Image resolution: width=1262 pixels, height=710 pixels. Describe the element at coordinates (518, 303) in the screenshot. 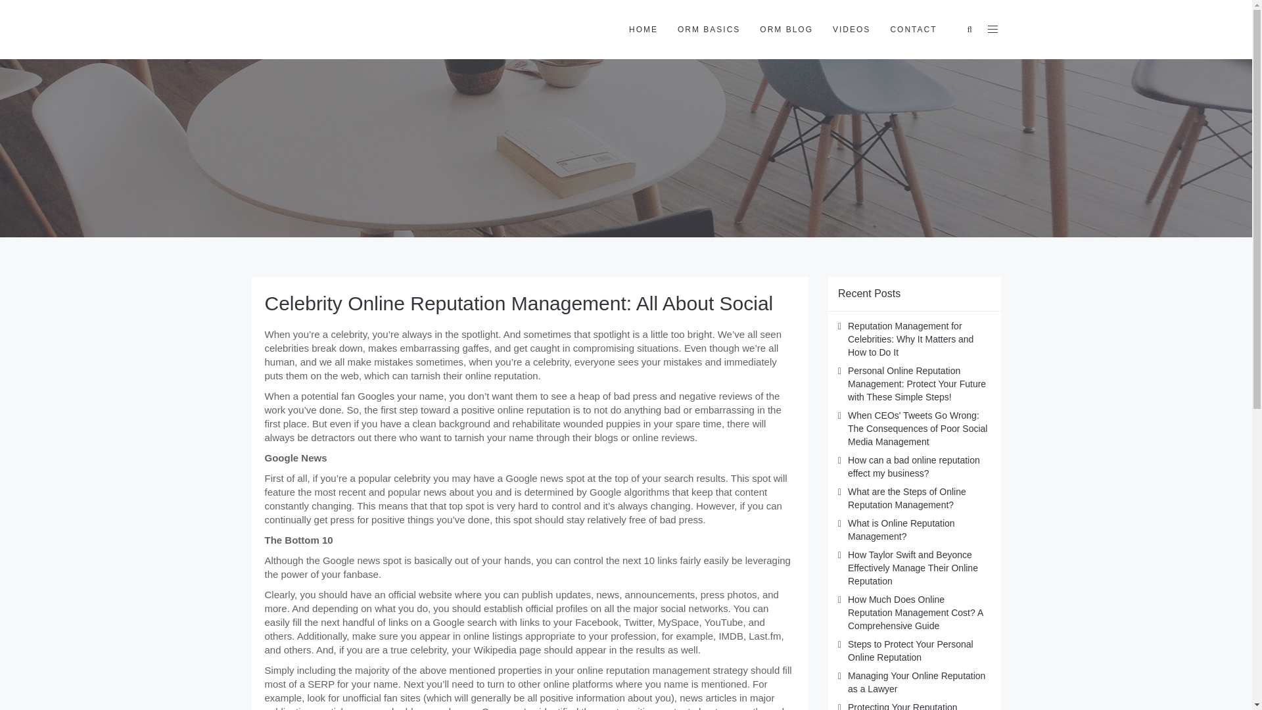

I see `Celebrity Online Reputation Management: All About Social` at that location.